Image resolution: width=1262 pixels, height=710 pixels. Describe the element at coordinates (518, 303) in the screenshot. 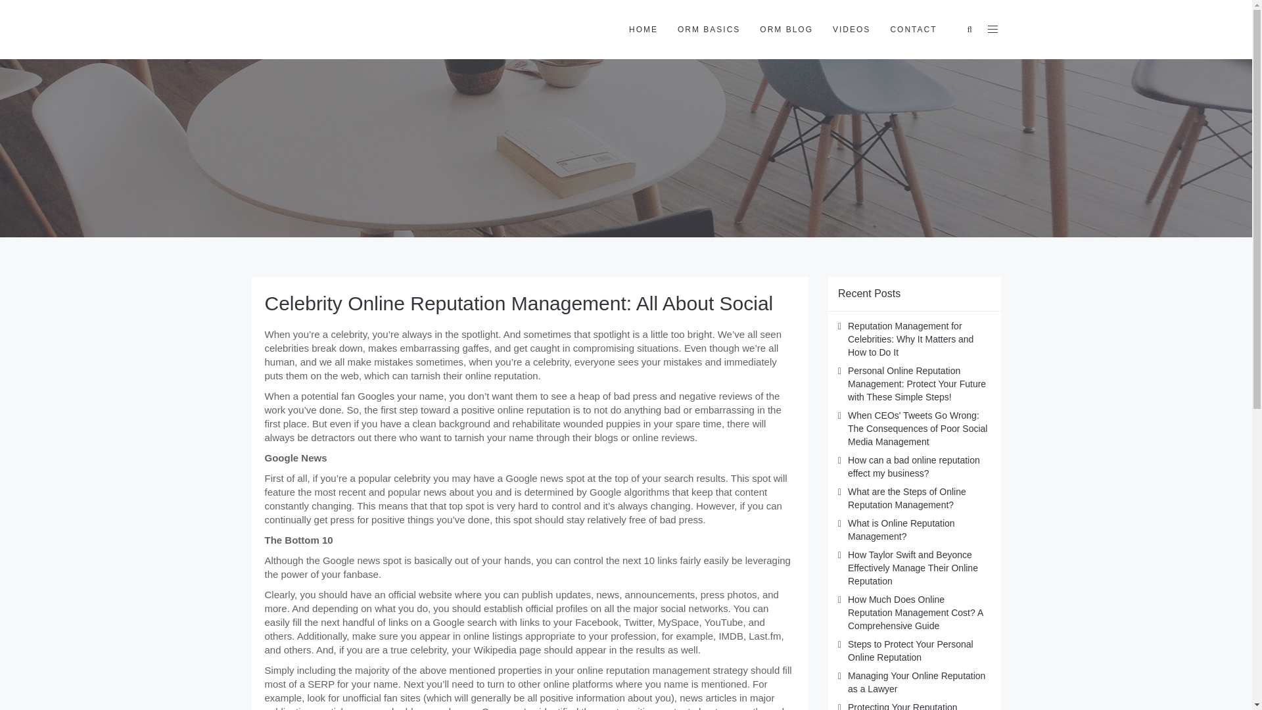

I see `Celebrity Online Reputation Management: All About Social` at that location.